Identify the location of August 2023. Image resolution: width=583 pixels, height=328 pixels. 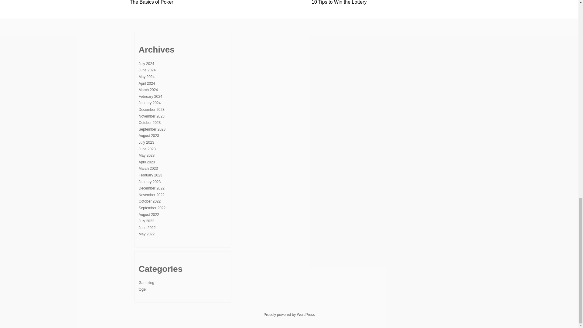
(148, 135).